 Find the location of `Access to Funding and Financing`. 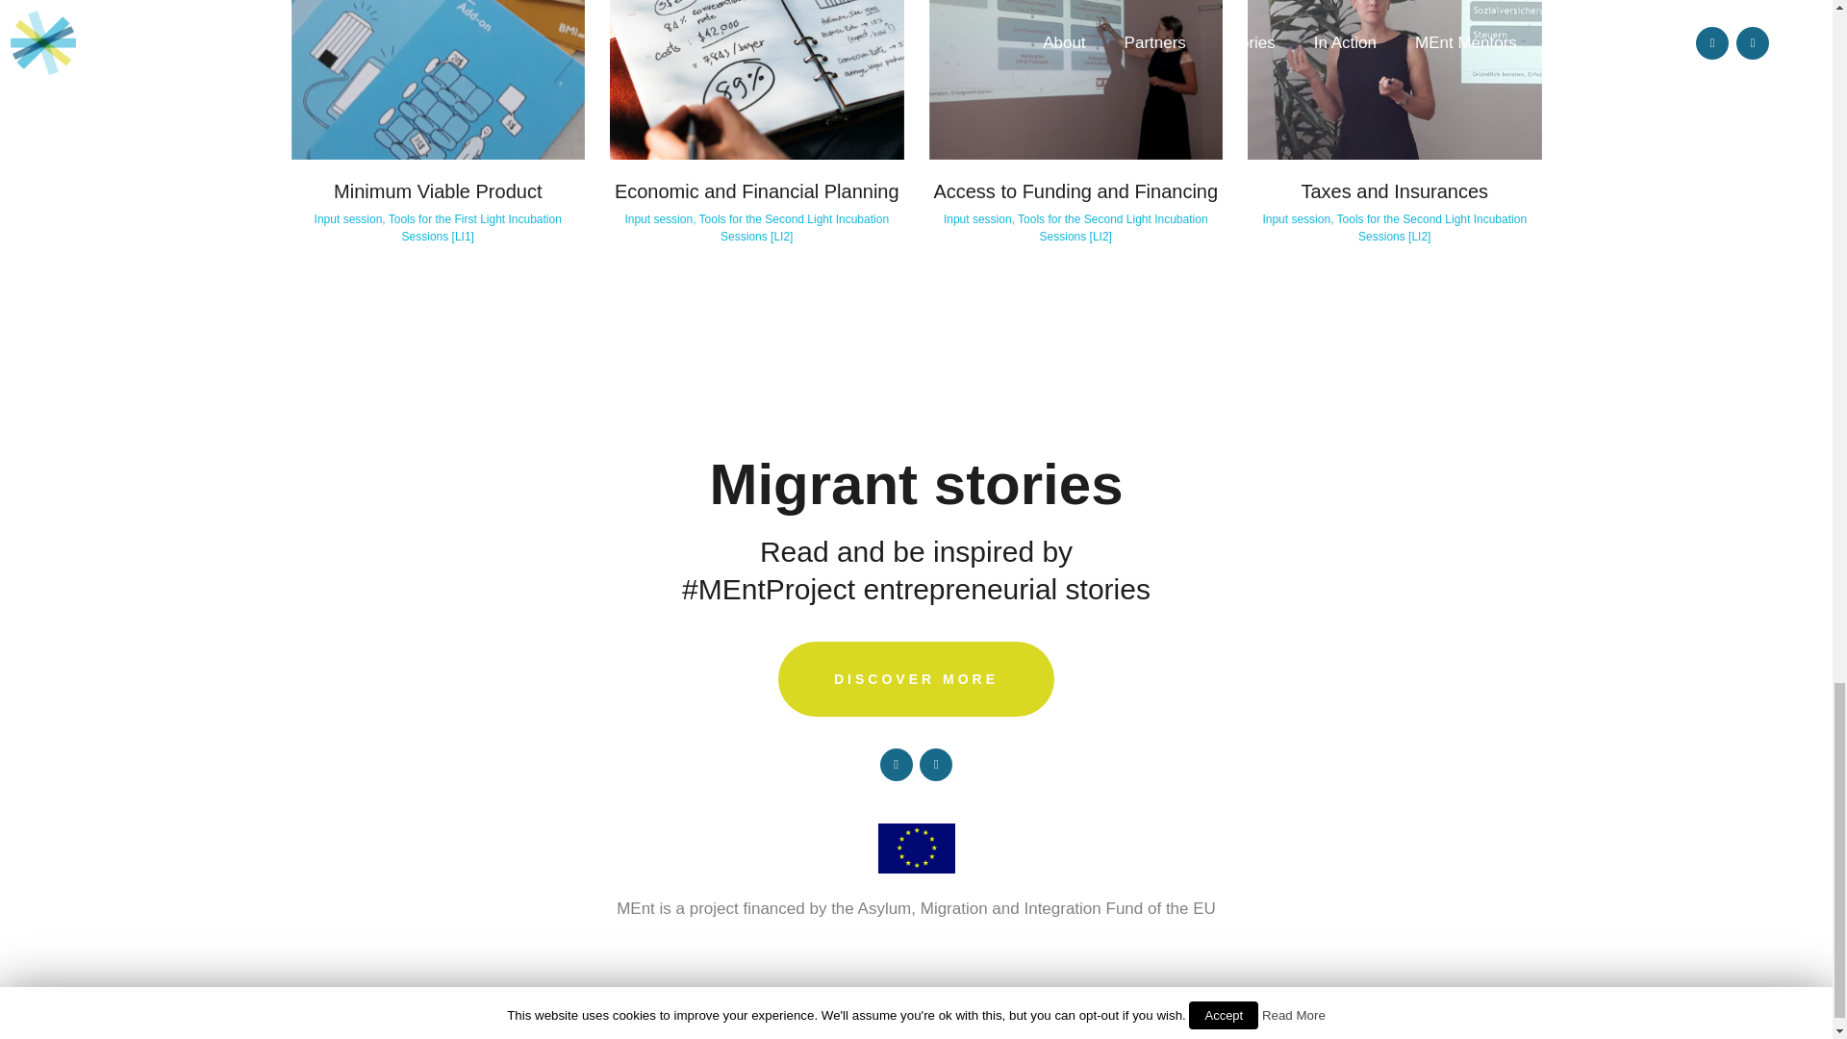

Access to Funding and Financing is located at coordinates (1075, 190).